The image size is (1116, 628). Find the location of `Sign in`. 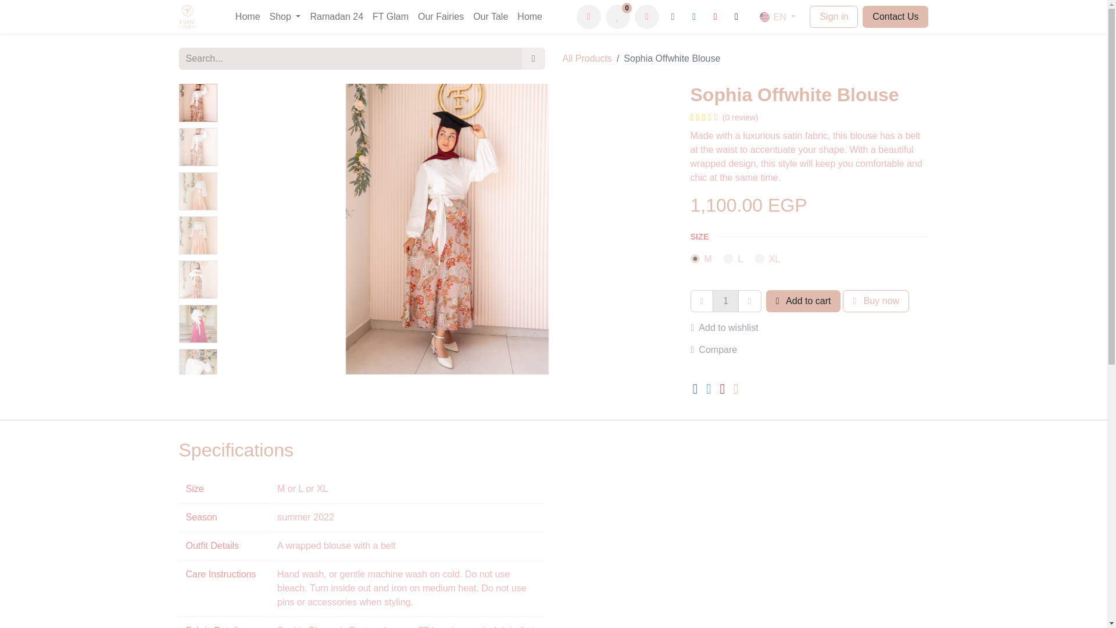

Sign in is located at coordinates (834, 16).